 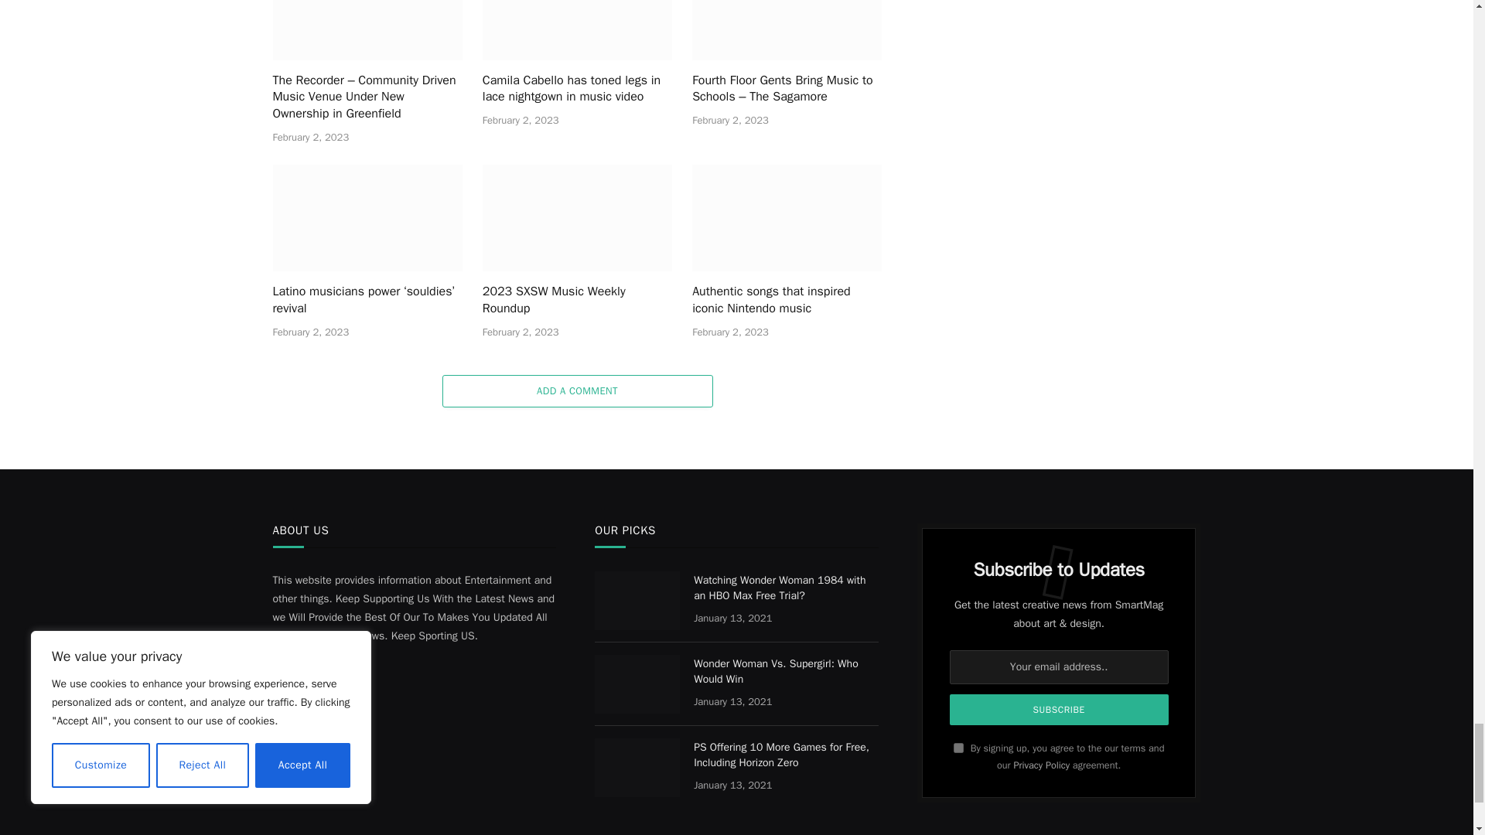 I want to click on on, so click(x=958, y=748).